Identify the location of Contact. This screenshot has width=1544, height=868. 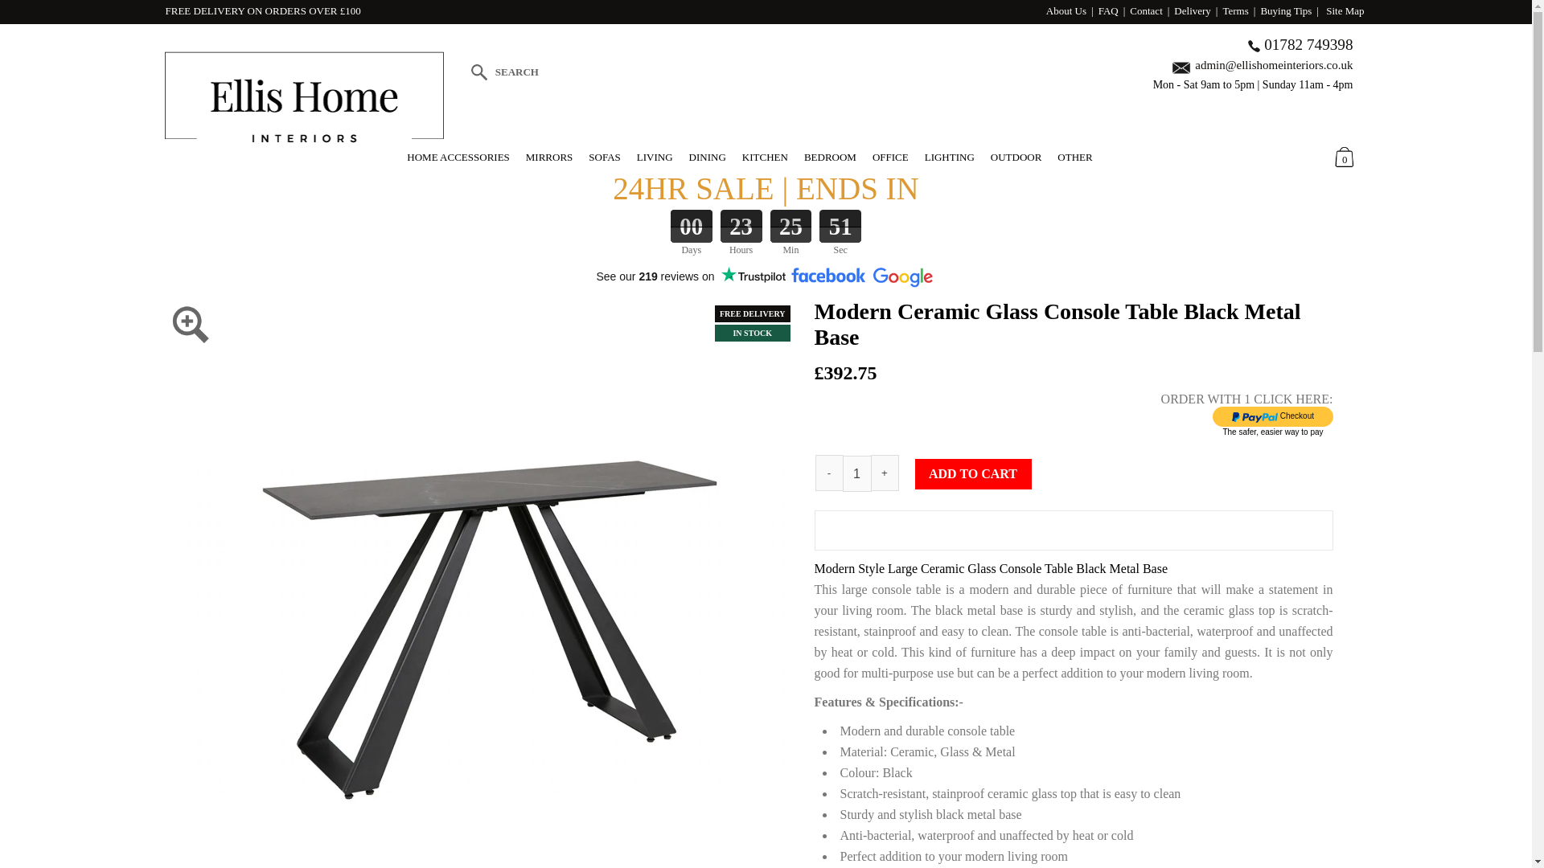
(1146, 10).